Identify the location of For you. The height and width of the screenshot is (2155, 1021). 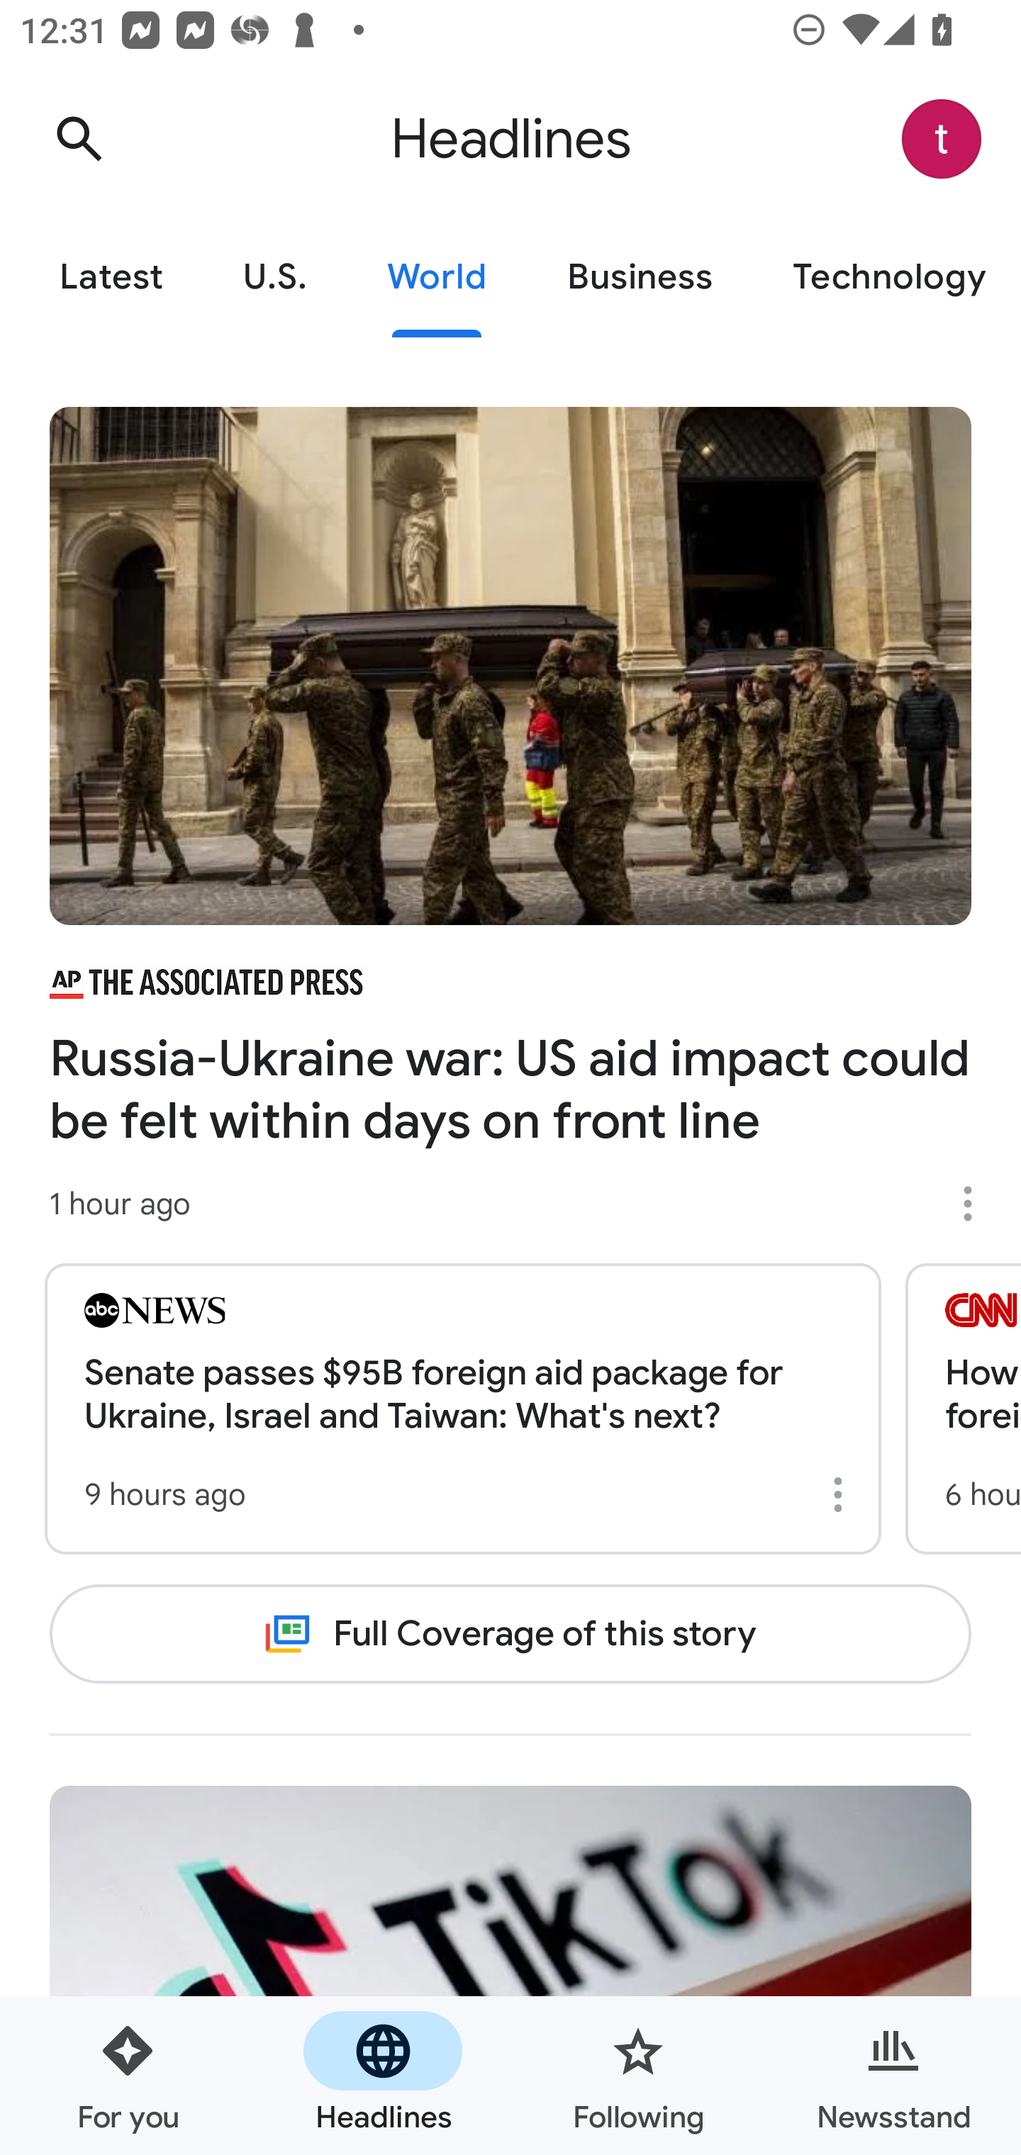
(128, 2076).